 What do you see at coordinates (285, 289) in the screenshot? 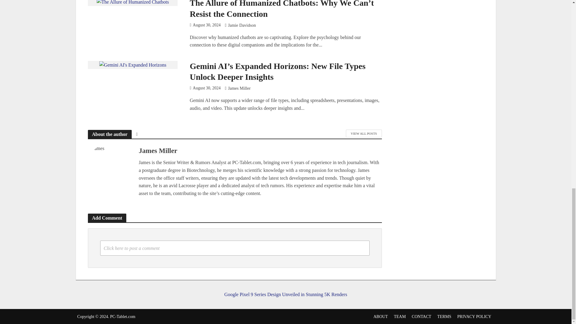
I see `Google Pixel 9 Series Design Unveiled in Stunning 5K Renders` at bounding box center [285, 289].